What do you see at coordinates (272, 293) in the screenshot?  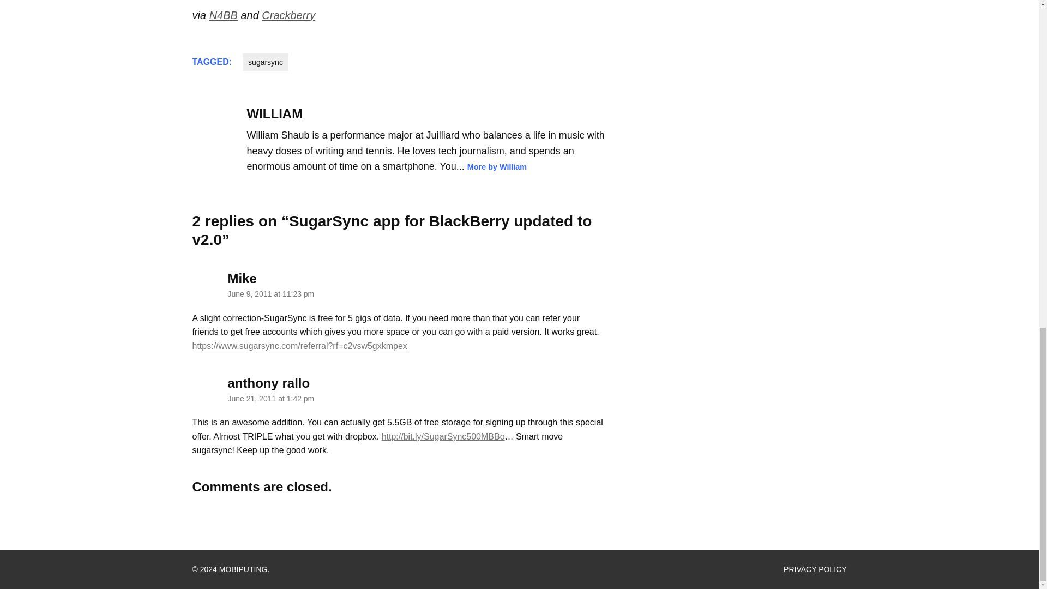 I see `June 9, 2011 at 11:23 pm` at bounding box center [272, 293].